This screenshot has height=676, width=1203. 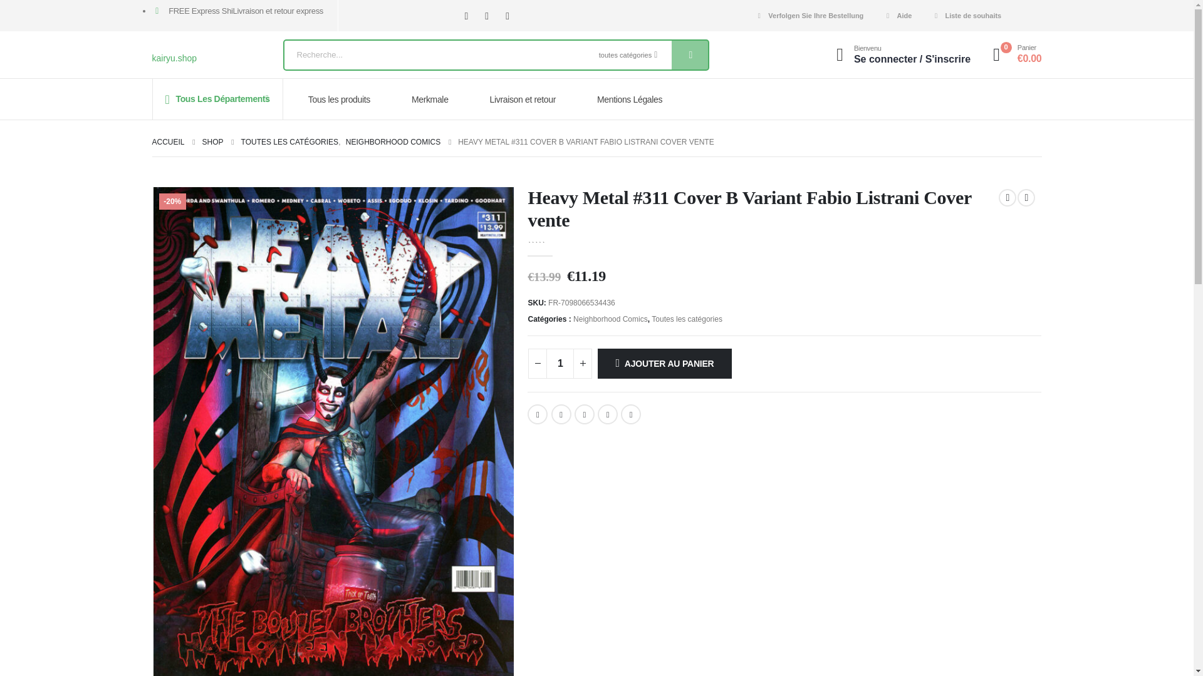 I want to click on Verfolgen Sie Ihre Bestellung, so click(x=808, y=15).